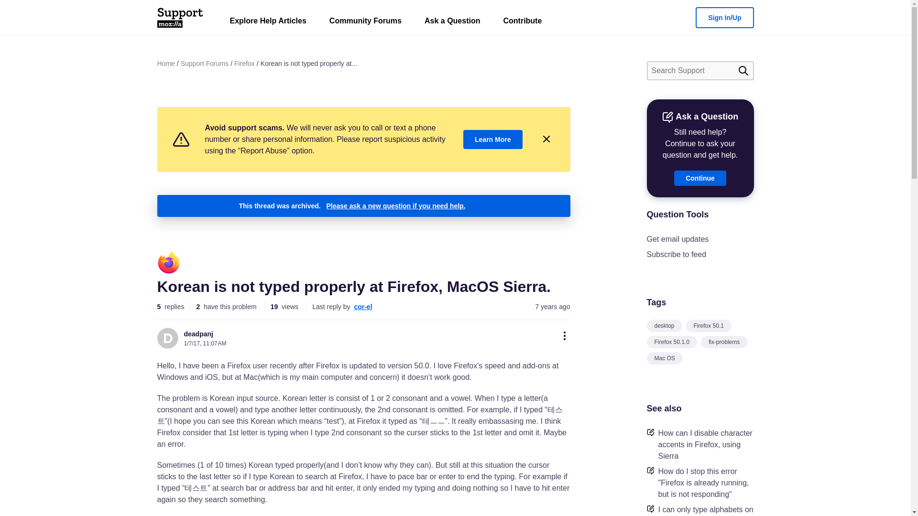 The width and height of the screenshot is (918, 516). What do you see at coordinates (268, 23) in the screenshot?
I see `Explore Help Articles` at bounding box center [268, 23].